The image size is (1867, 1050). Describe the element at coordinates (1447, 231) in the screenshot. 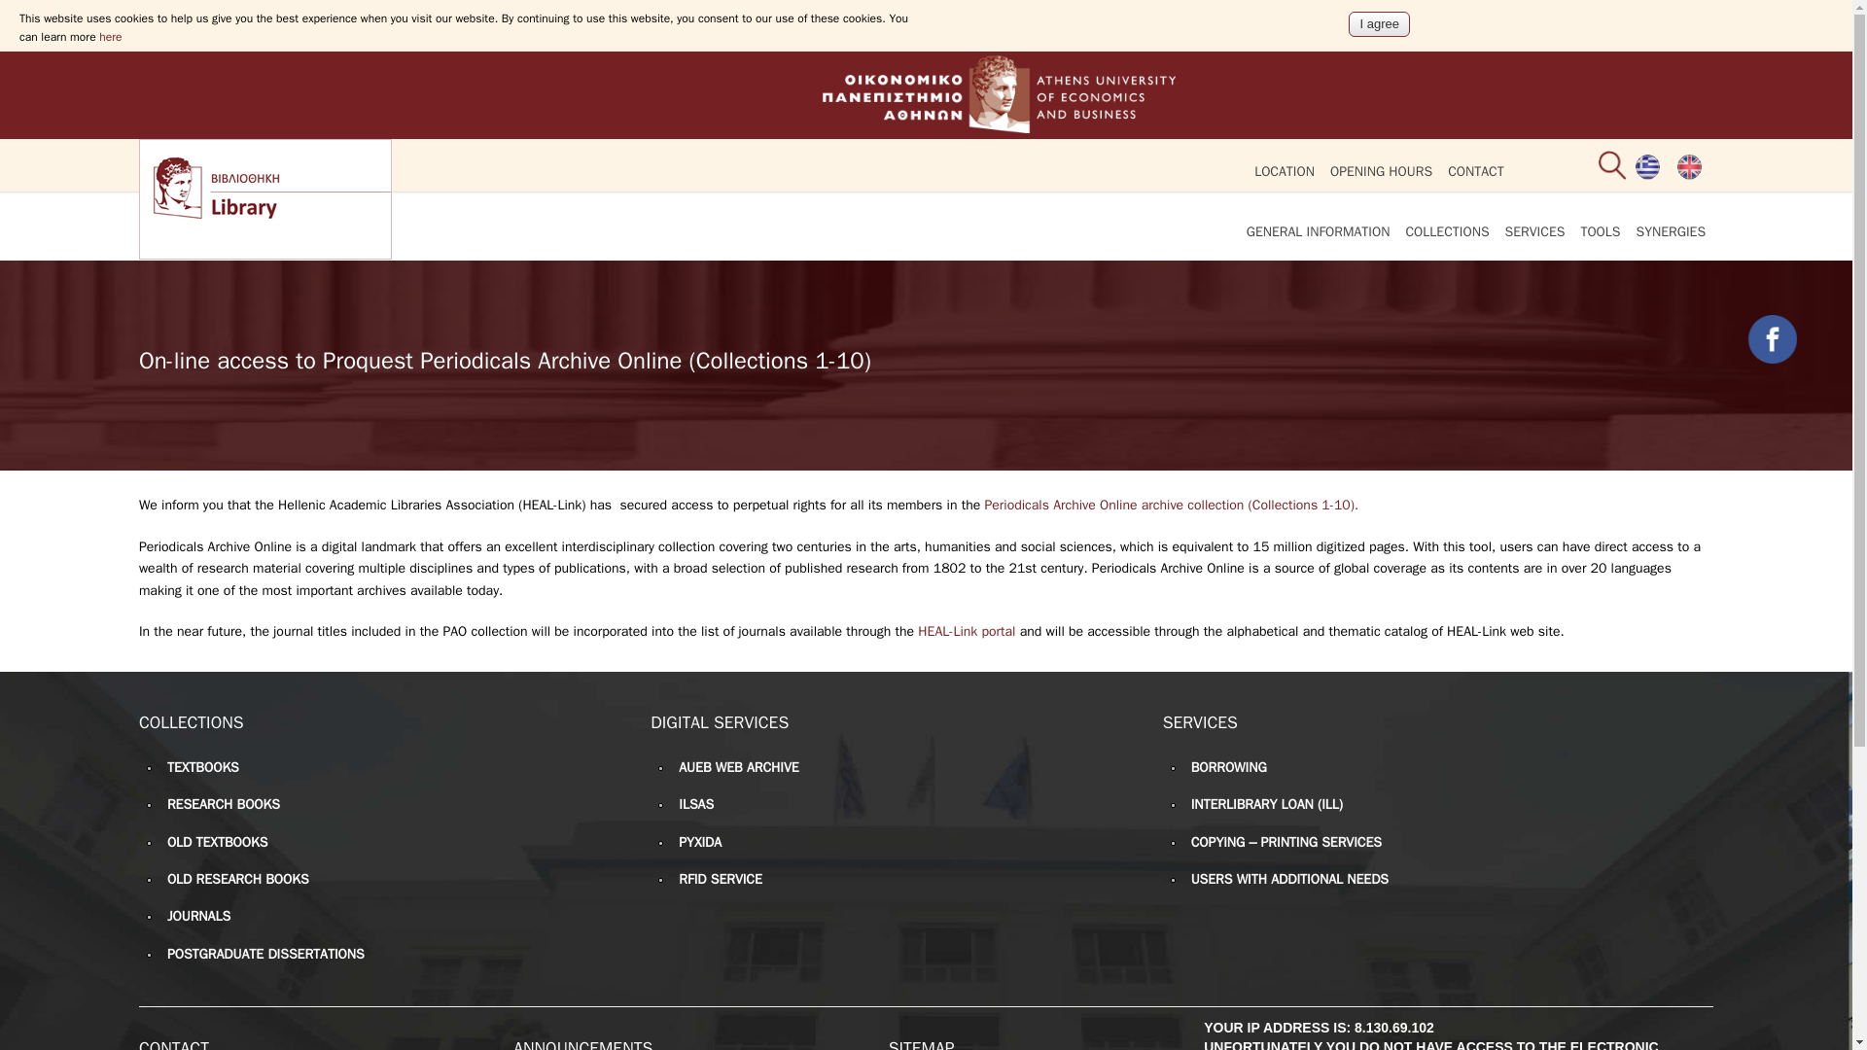

I see `Collections` at that location.